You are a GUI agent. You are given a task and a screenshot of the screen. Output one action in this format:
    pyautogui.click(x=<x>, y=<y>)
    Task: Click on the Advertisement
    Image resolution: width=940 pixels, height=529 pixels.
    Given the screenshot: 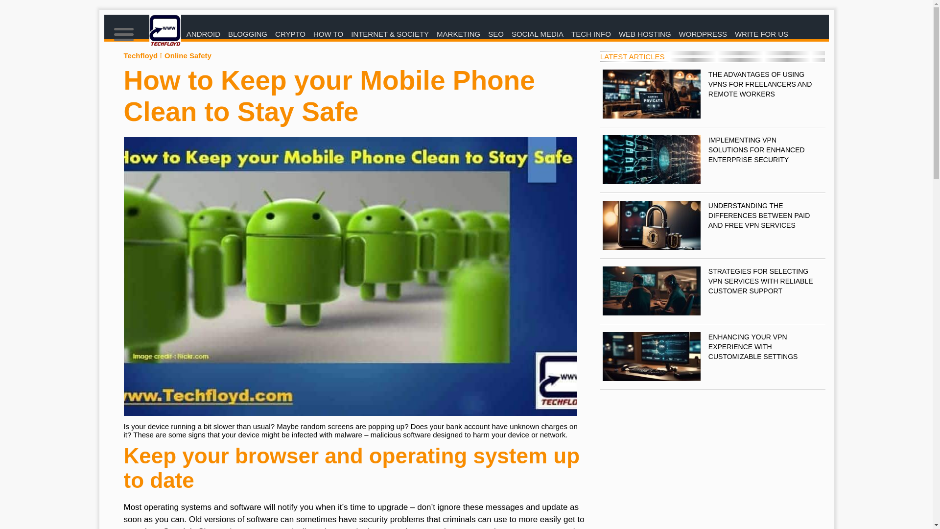 What is the action you would take?
    pyautogui.click(x=713, y=458)
    